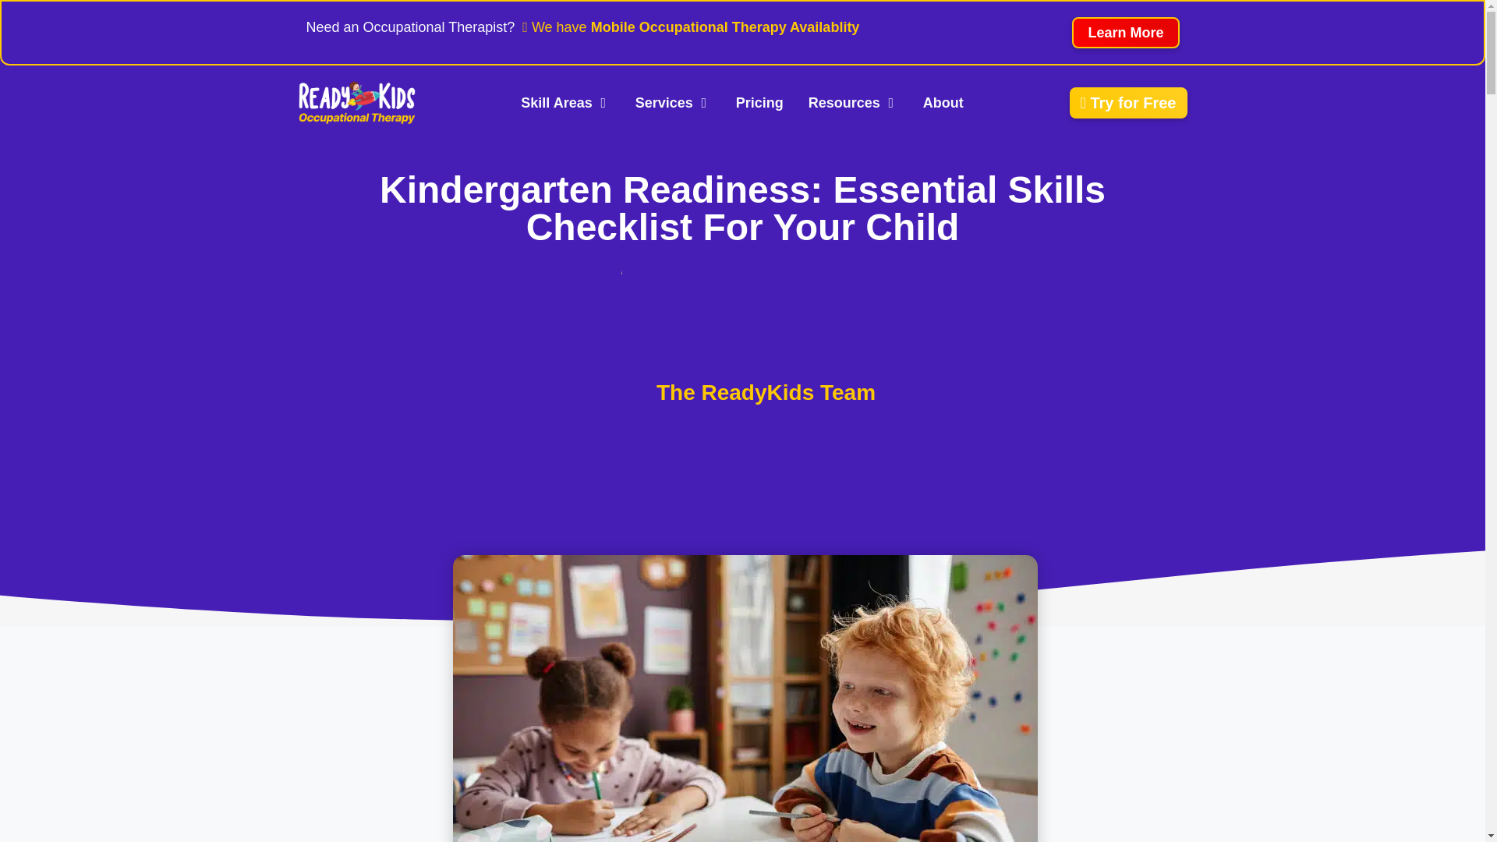 This screenshot has width=1497, height=842. What do you see at coordinates (943, 103) in the screenshot?
I see `About` at bounding box center [943, 103].